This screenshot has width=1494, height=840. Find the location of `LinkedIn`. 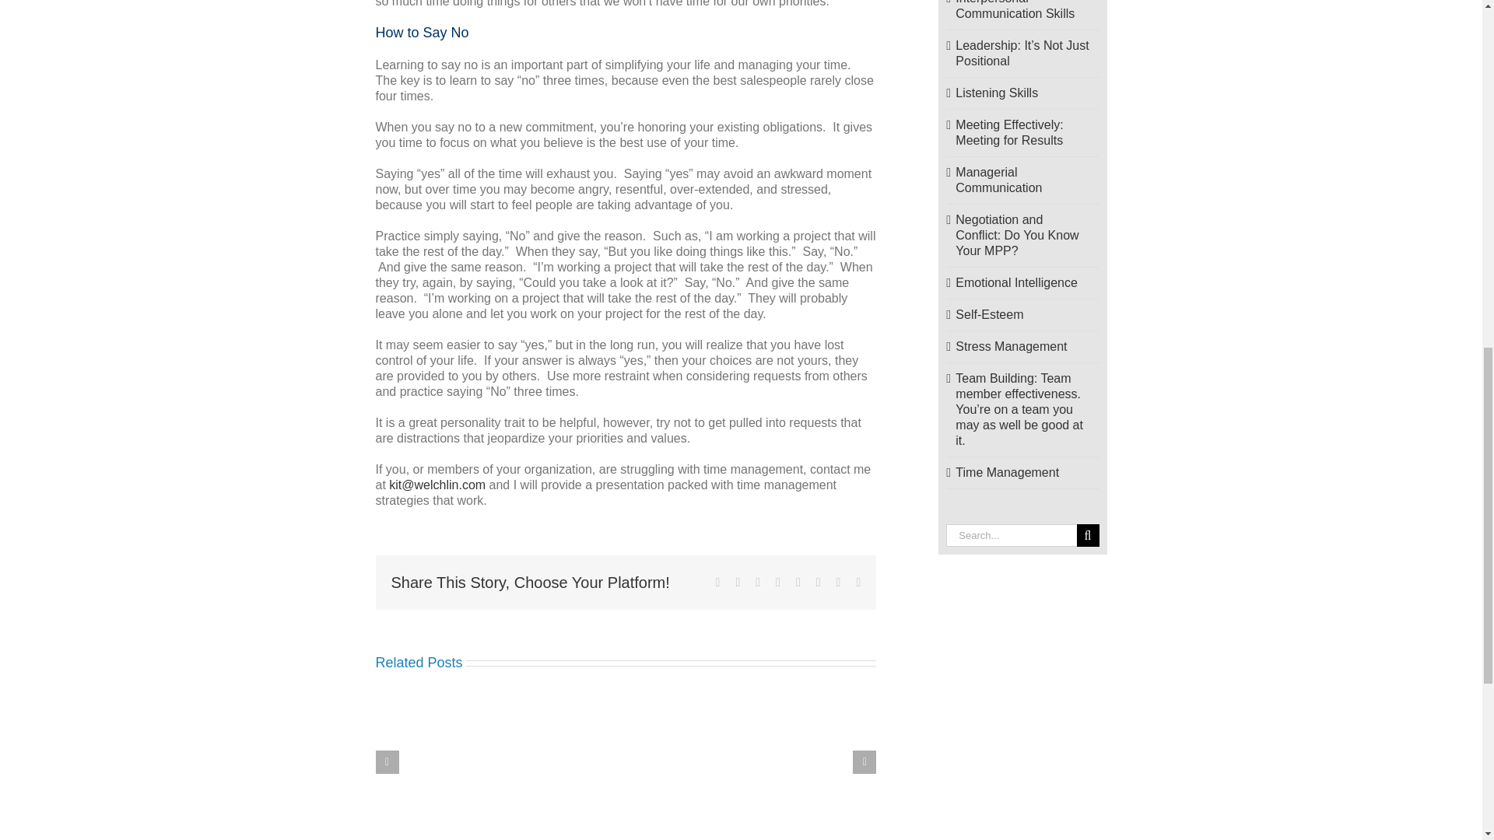

LinkedIn is located at coordinates (777, 582).